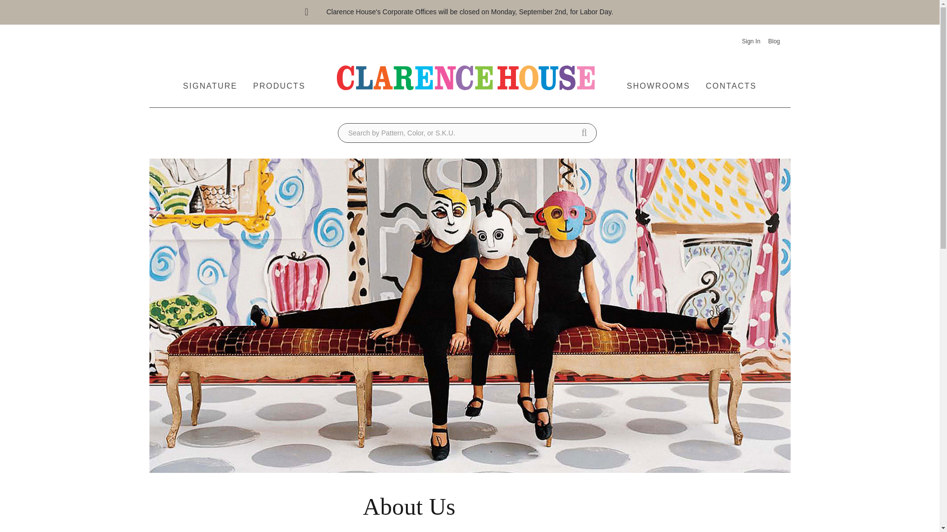 This screenshot has width=947, height=532. I want to click on SIGNATURE, so click(210, 80).